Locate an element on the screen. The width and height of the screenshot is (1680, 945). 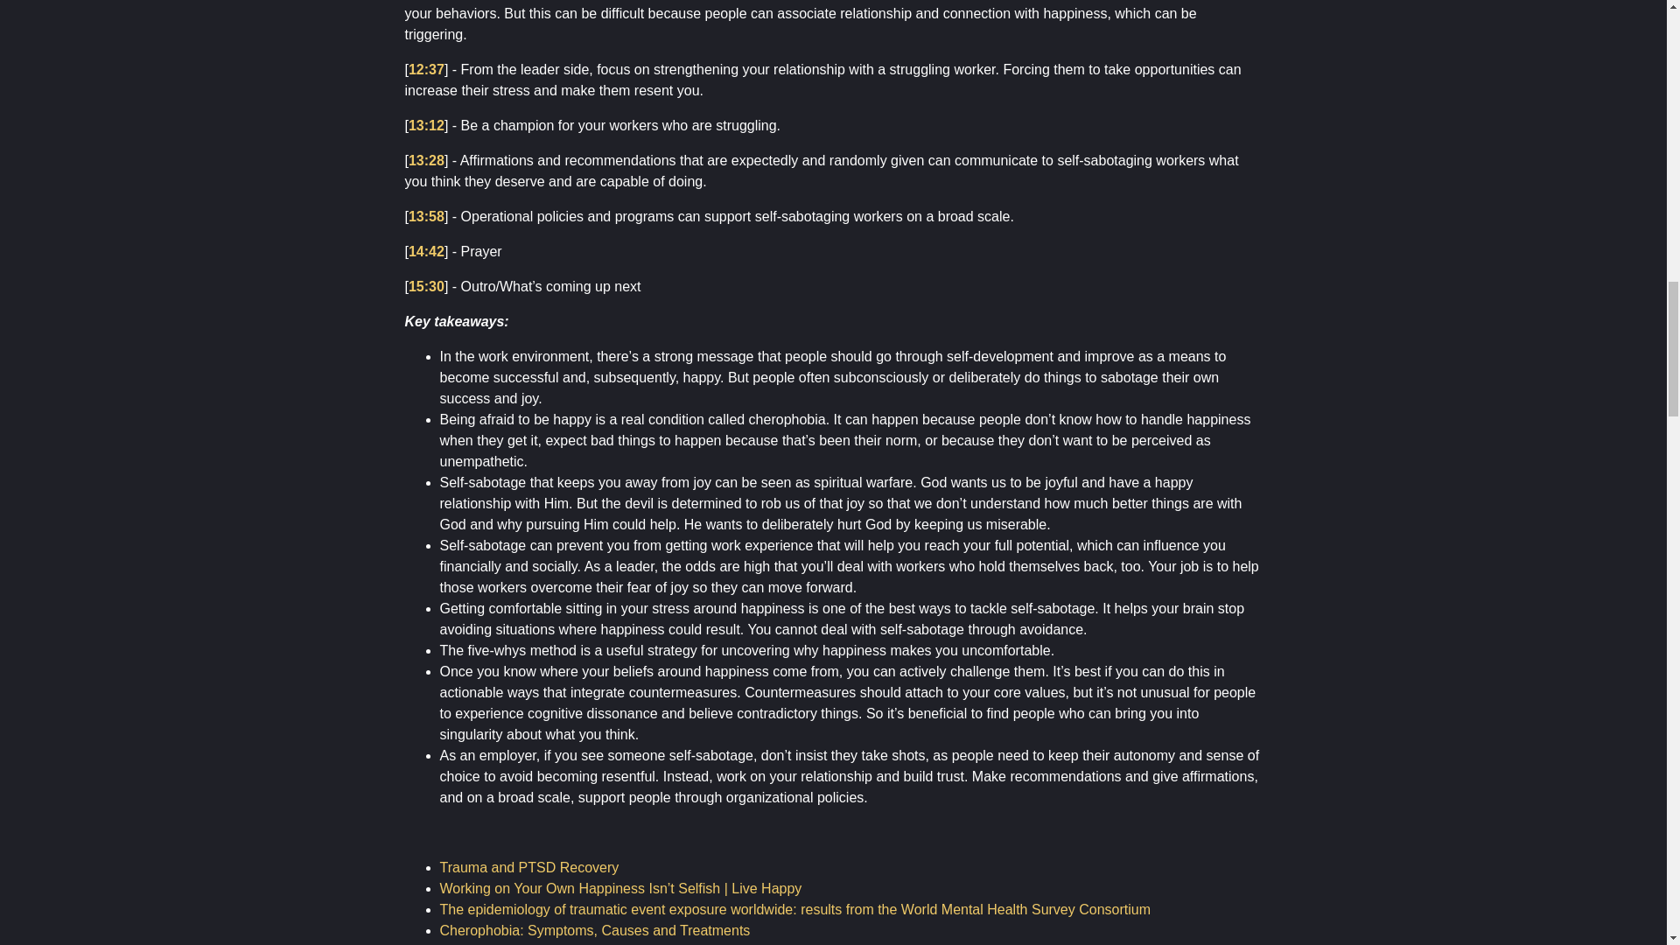
13:28 is located at coordinates (426, 160).